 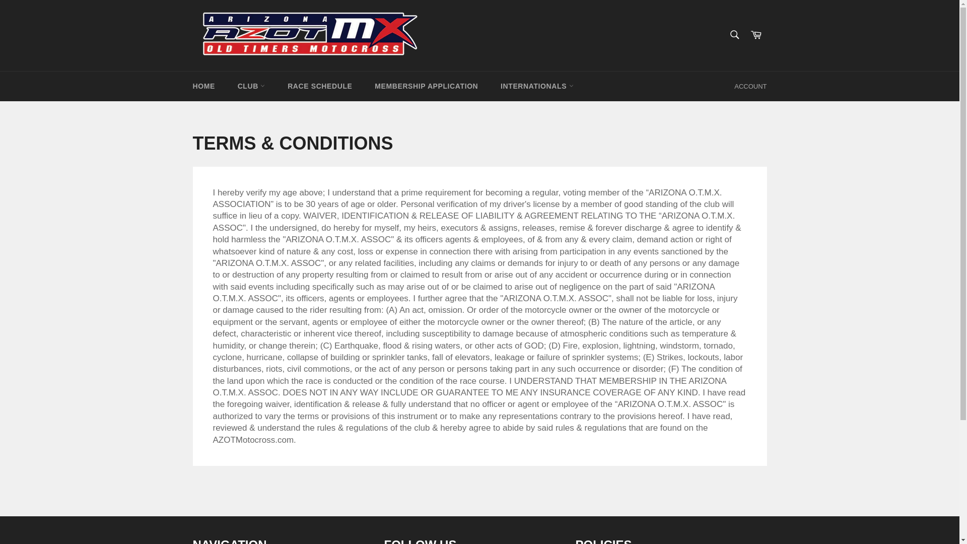 What do you see at coordinates (319, 86) in the screenshot?
I see `RACE SCHEDULE` at bounding box center [319, 86].